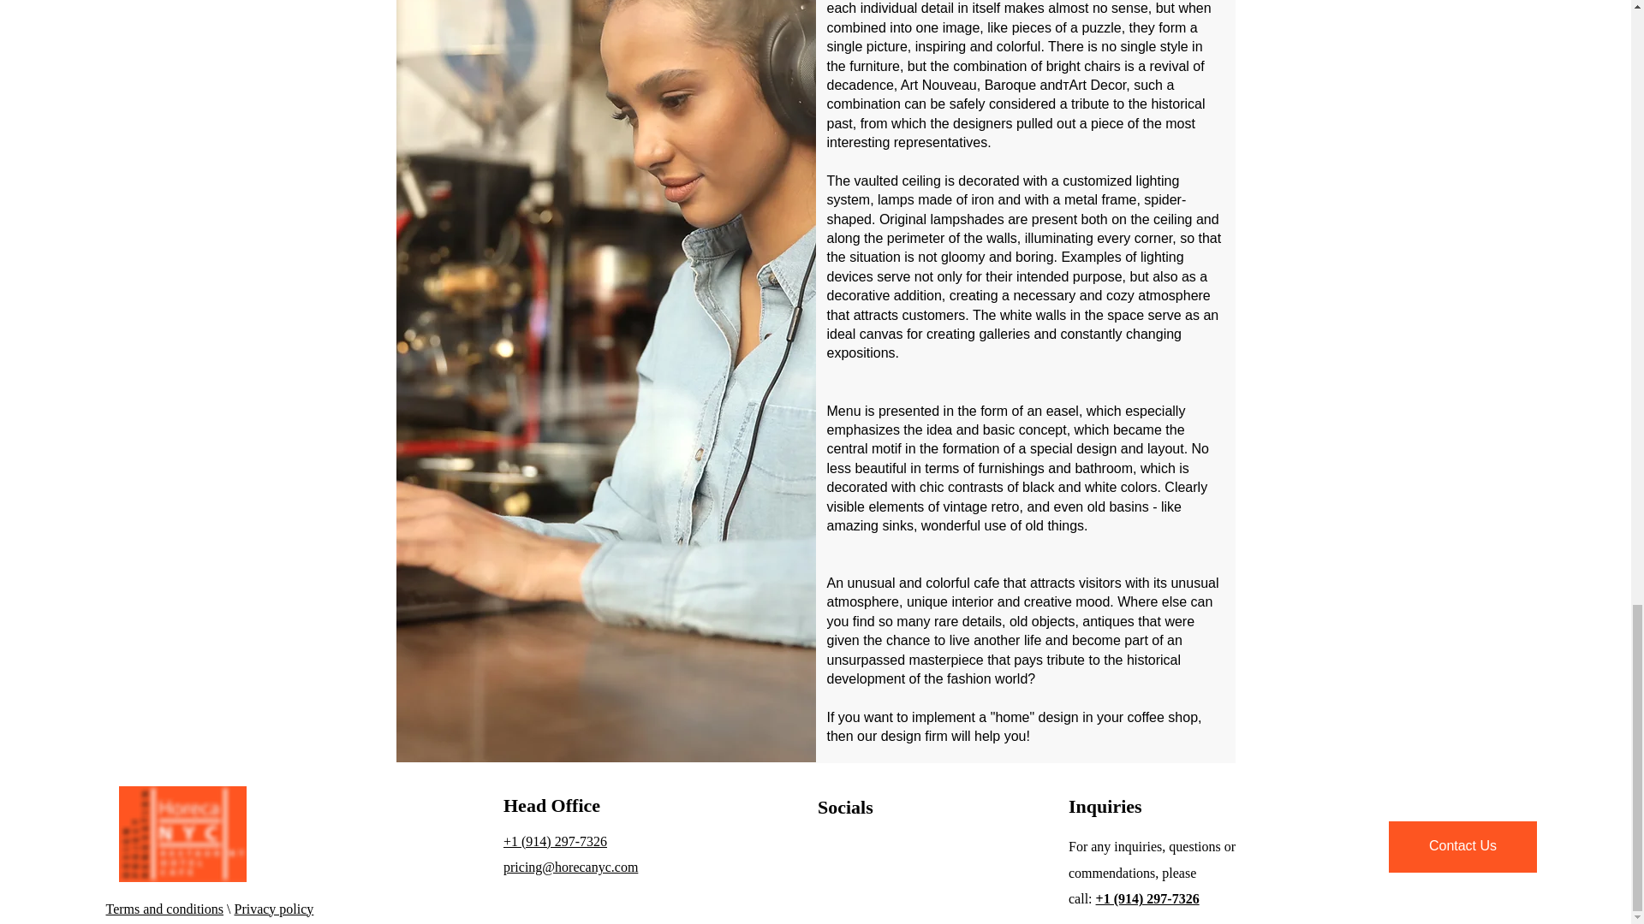  I want to click on Contact Us, so click(1462, 847).